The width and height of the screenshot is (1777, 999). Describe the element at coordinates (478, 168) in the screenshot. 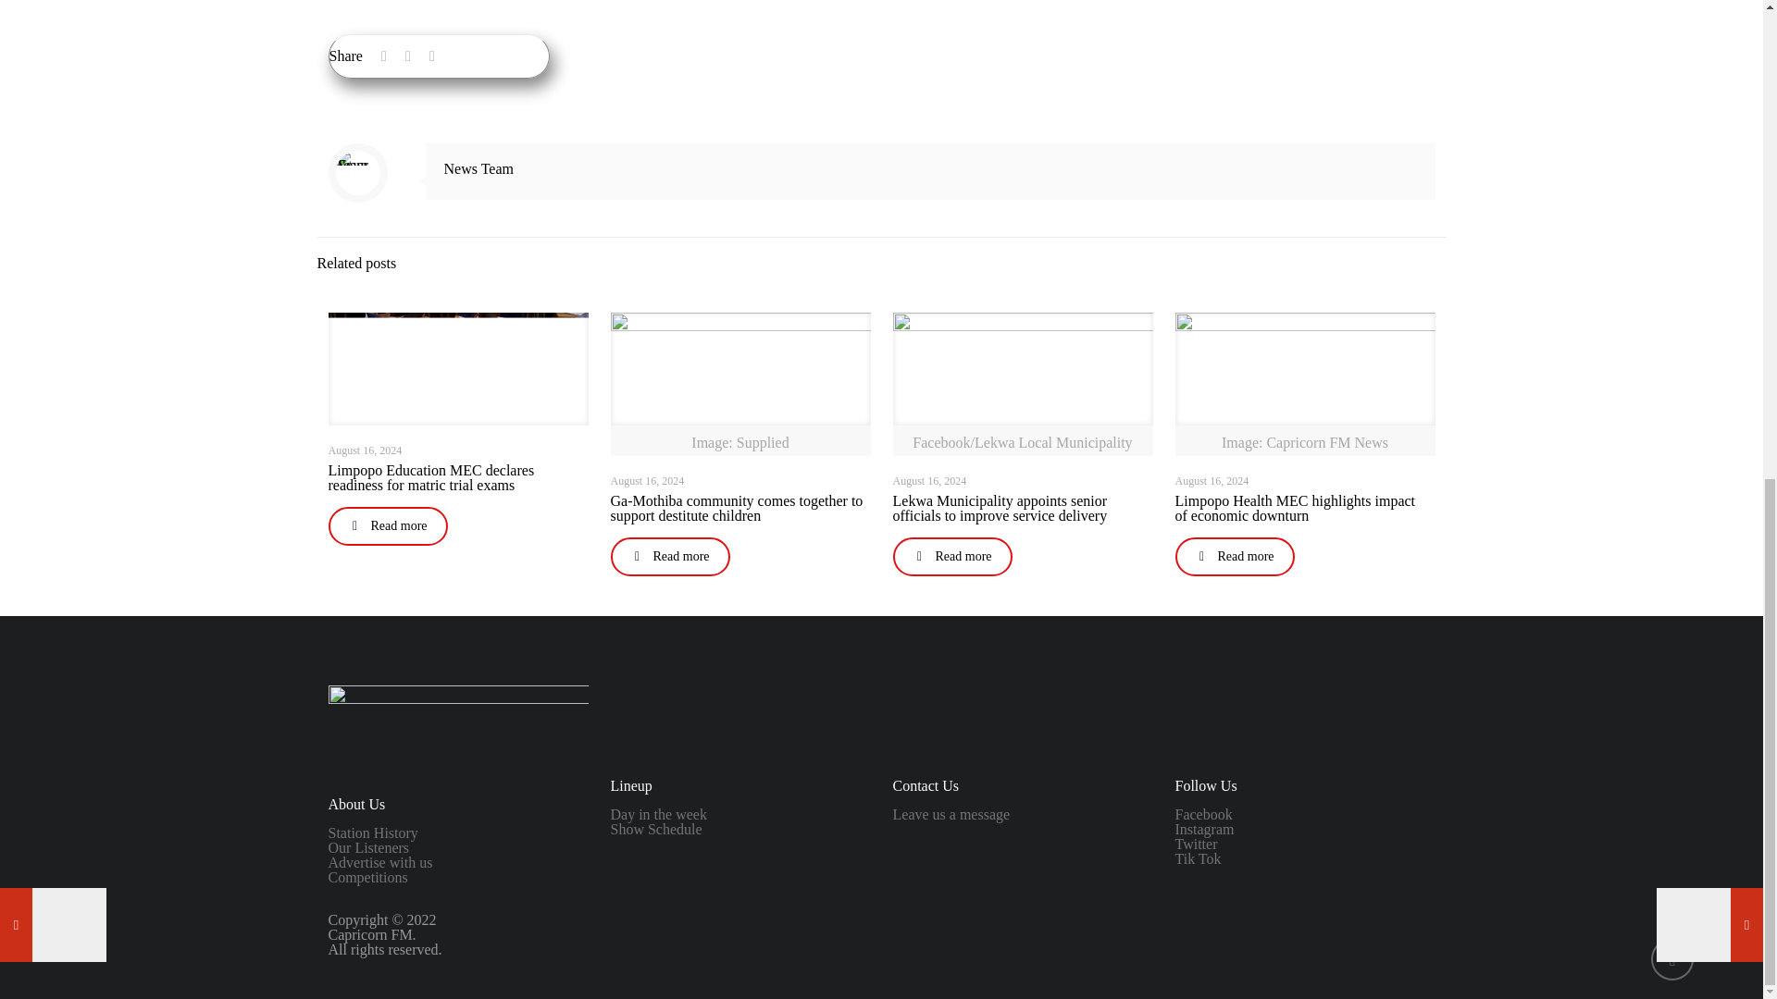

I see `News Team` at that location.